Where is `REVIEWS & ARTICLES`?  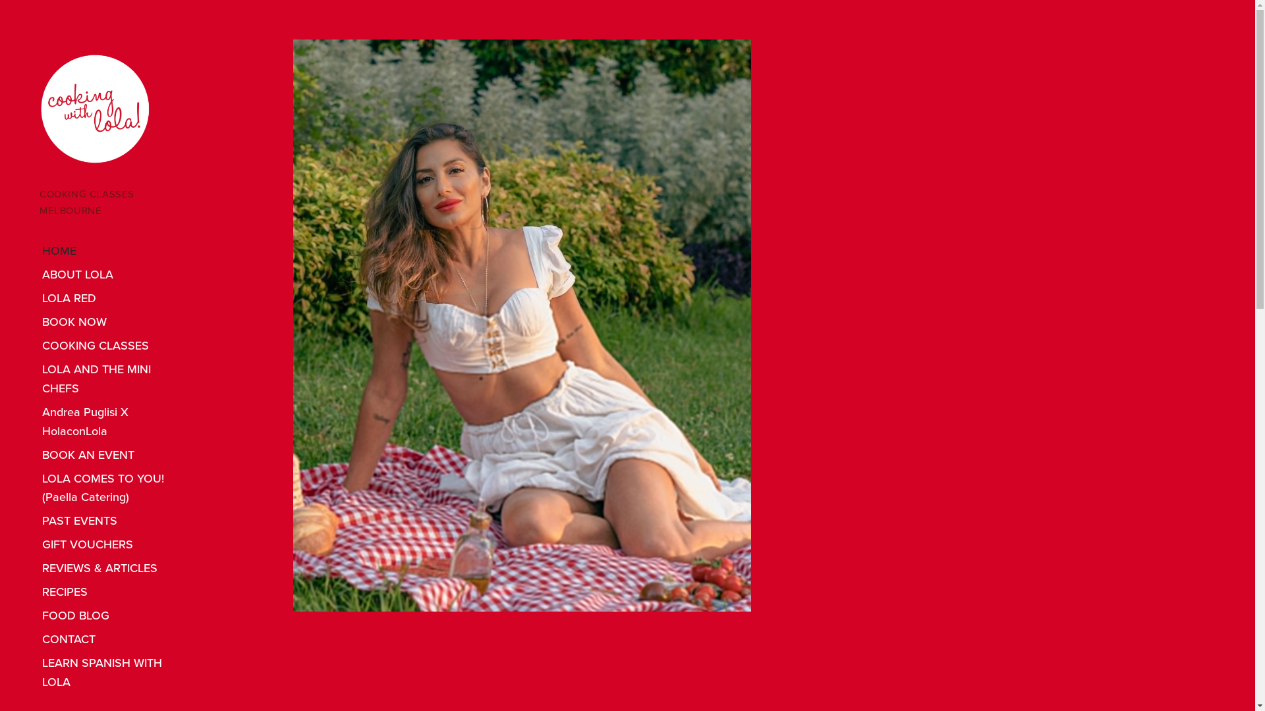
REVIEWS & ARTICLES is located at coordinates (111, 569).